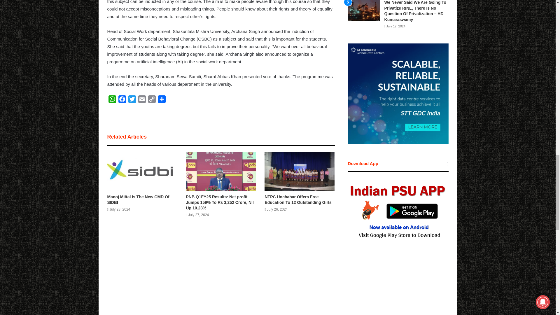 The image size is (560, 315). I want to click on Facebook, so click(122, 100).